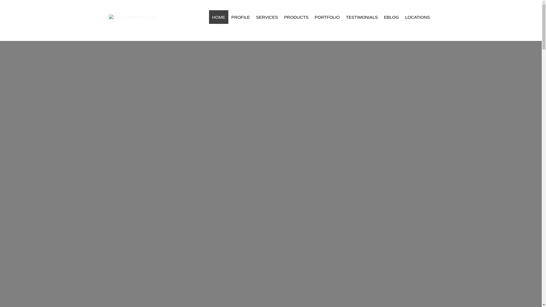  I want to click on Locations, so click(417, 17).